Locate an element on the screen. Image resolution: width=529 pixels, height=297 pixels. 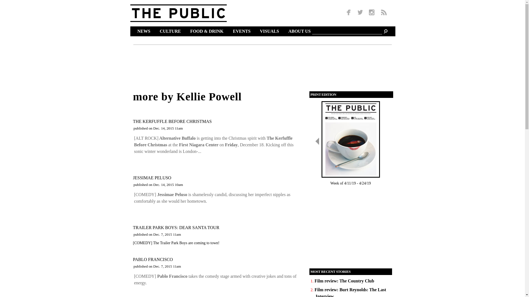
Skip to main content is located at coordinates (251, 1).